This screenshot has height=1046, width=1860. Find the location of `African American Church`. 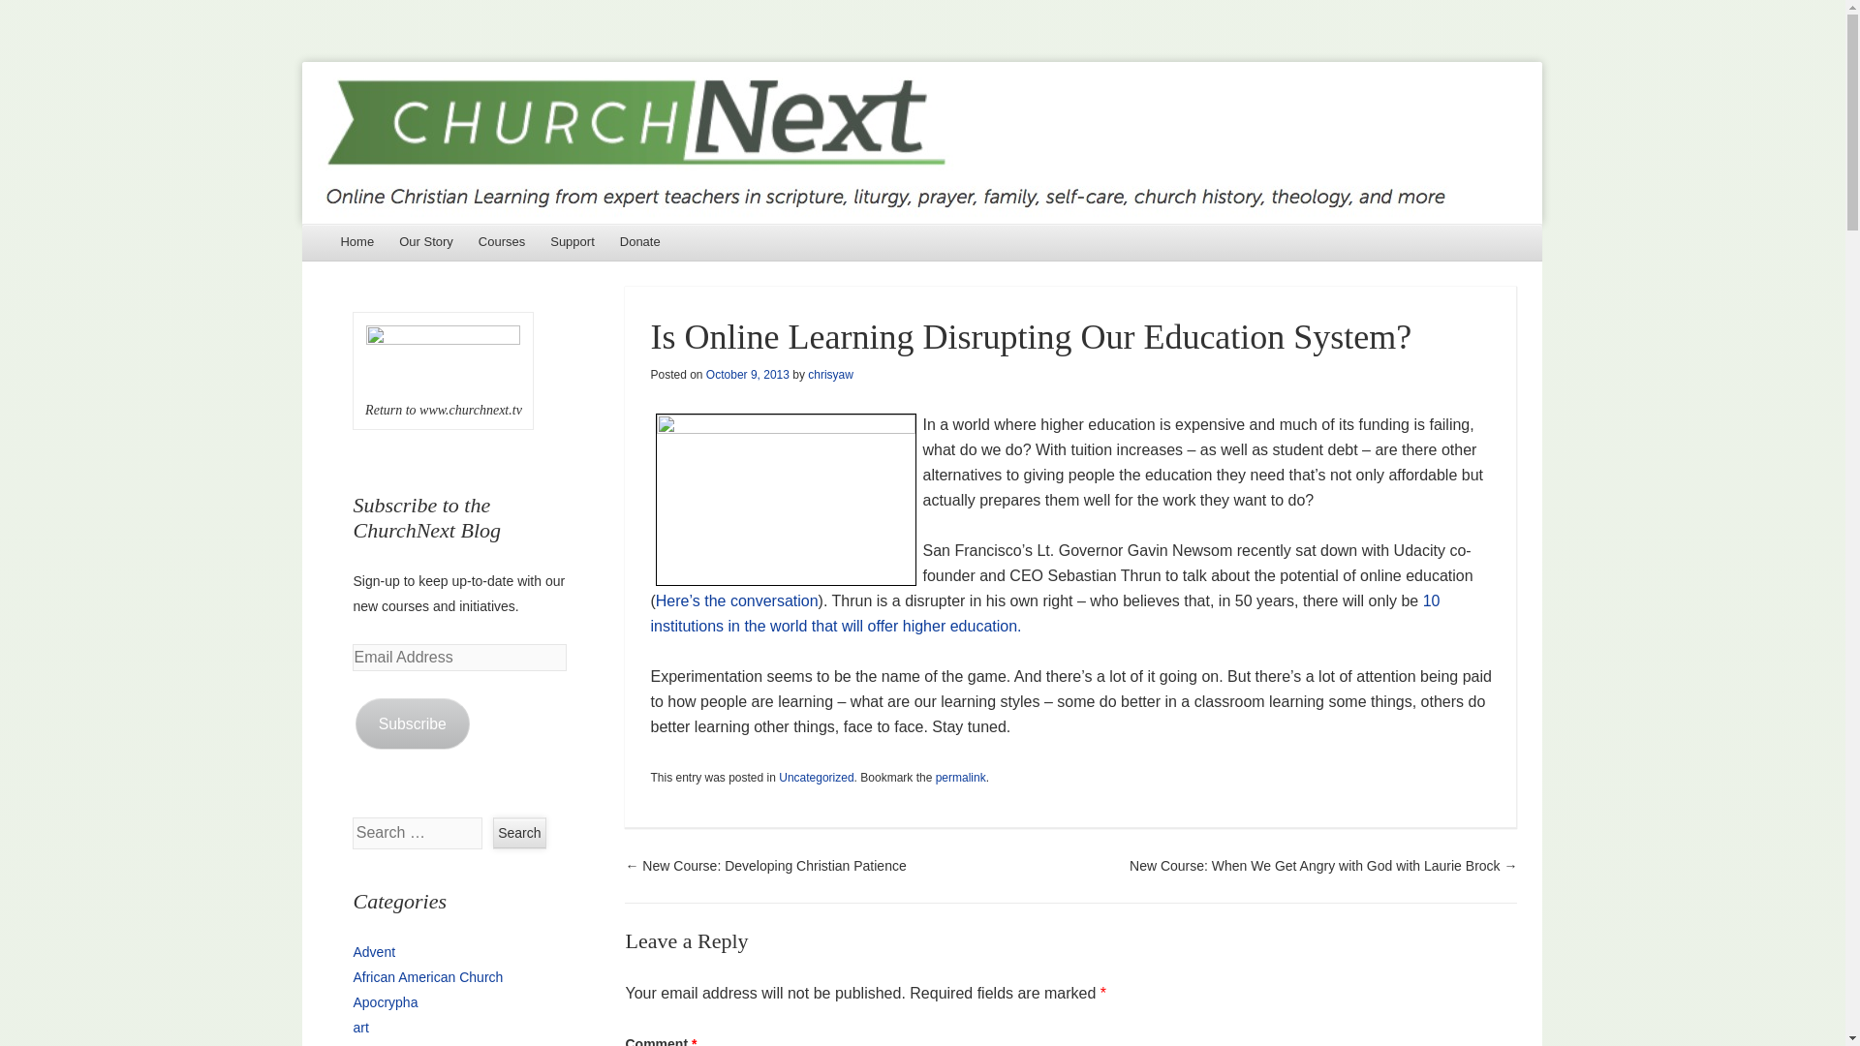

African American Church is located at coordinates (427, 977).